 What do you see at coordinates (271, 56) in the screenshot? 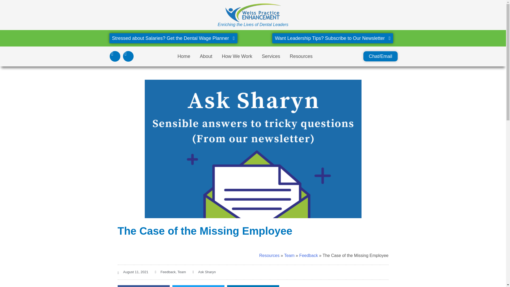
I see `Services` at bounding box center [271, 56].